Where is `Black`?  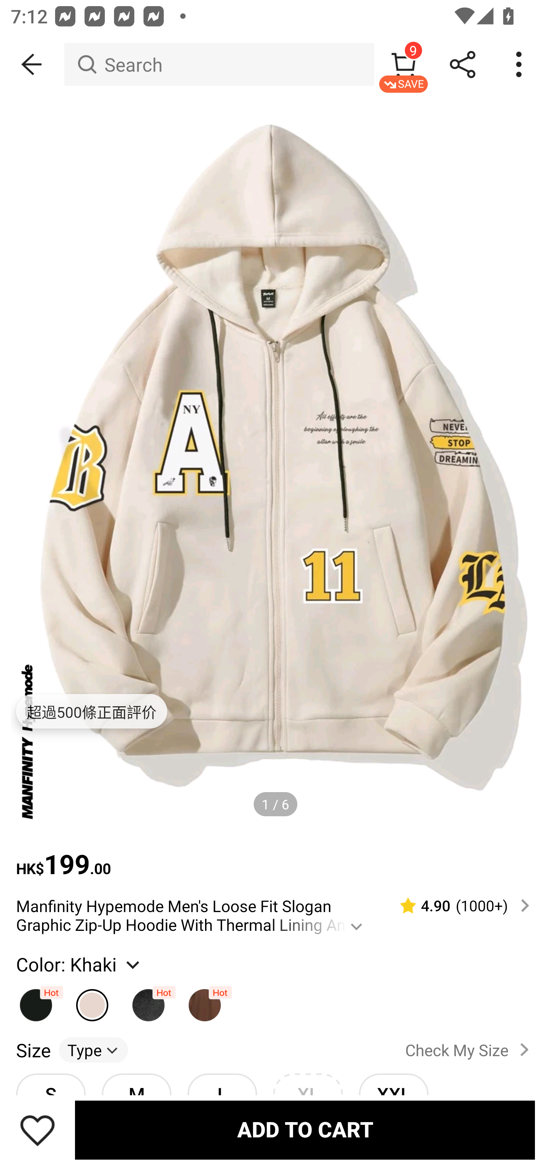
Black is located at coordinates (36, 999).